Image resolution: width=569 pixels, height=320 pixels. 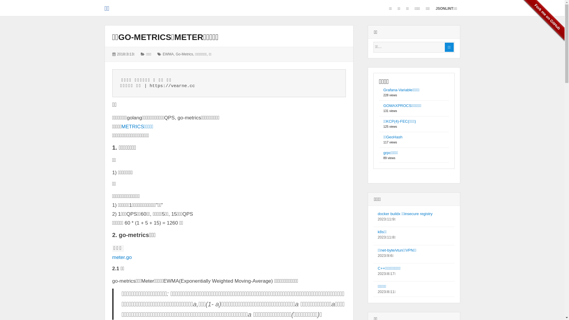 What do you see at coordinates (414, 47) in the screenshot?
I see `Search` at bounding box center [414, 47].